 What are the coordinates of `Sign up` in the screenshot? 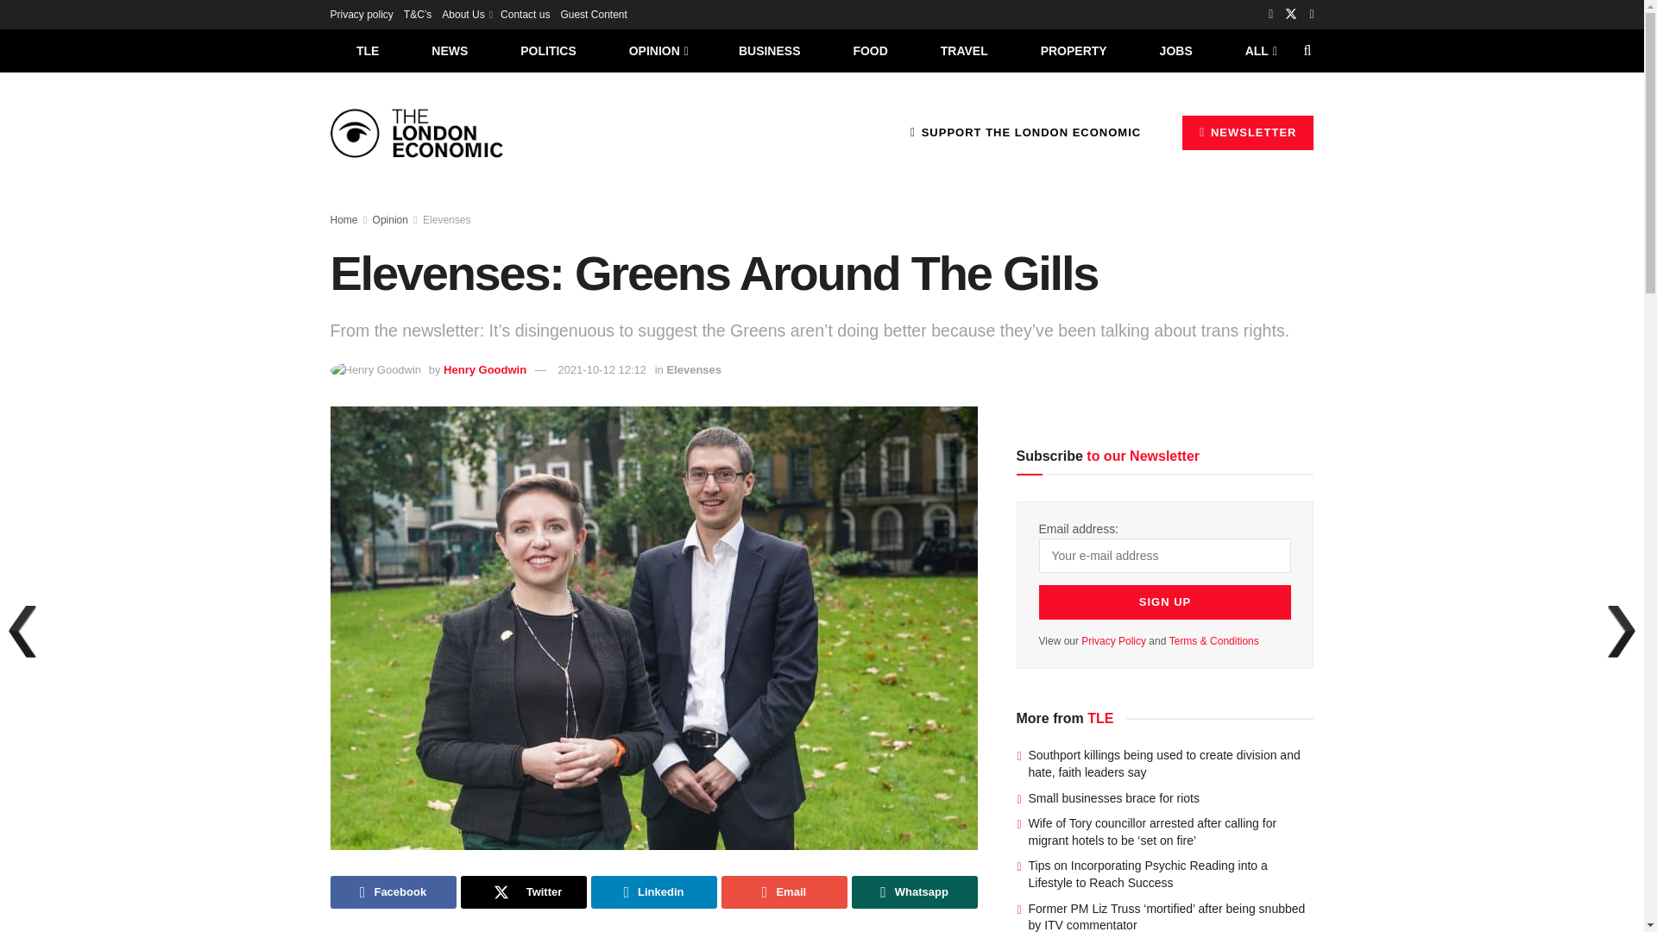 It's located at (1165, 602).